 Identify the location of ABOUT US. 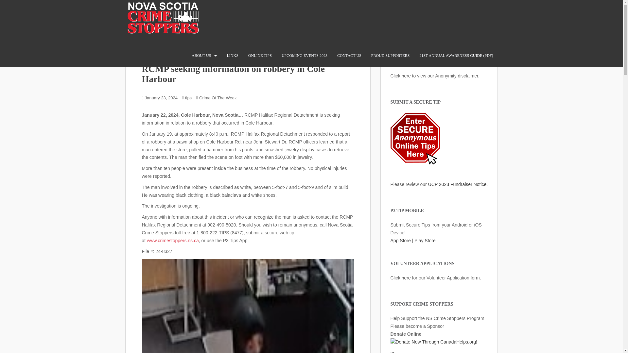
(201, 56).